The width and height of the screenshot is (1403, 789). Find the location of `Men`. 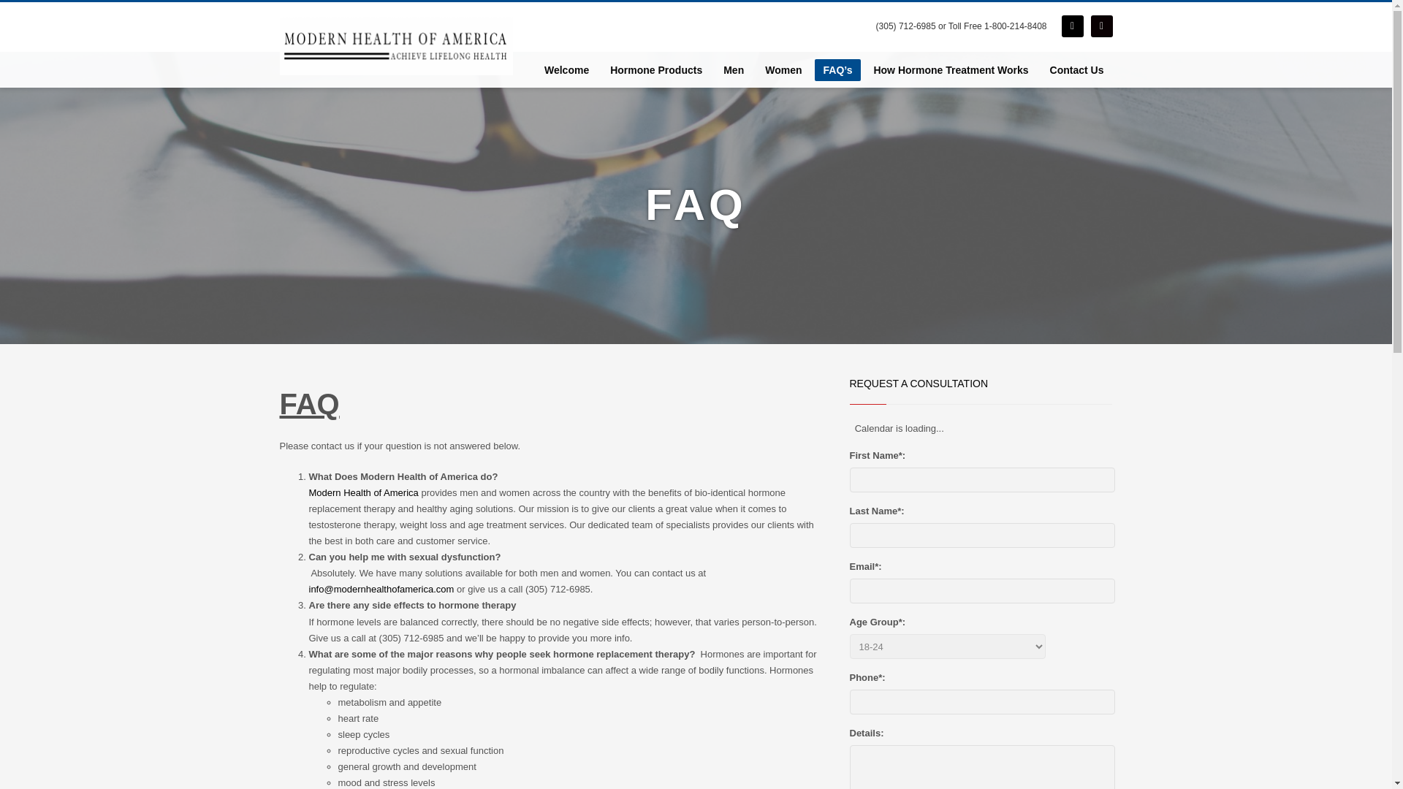

Men is located at coordinates (733, 69).